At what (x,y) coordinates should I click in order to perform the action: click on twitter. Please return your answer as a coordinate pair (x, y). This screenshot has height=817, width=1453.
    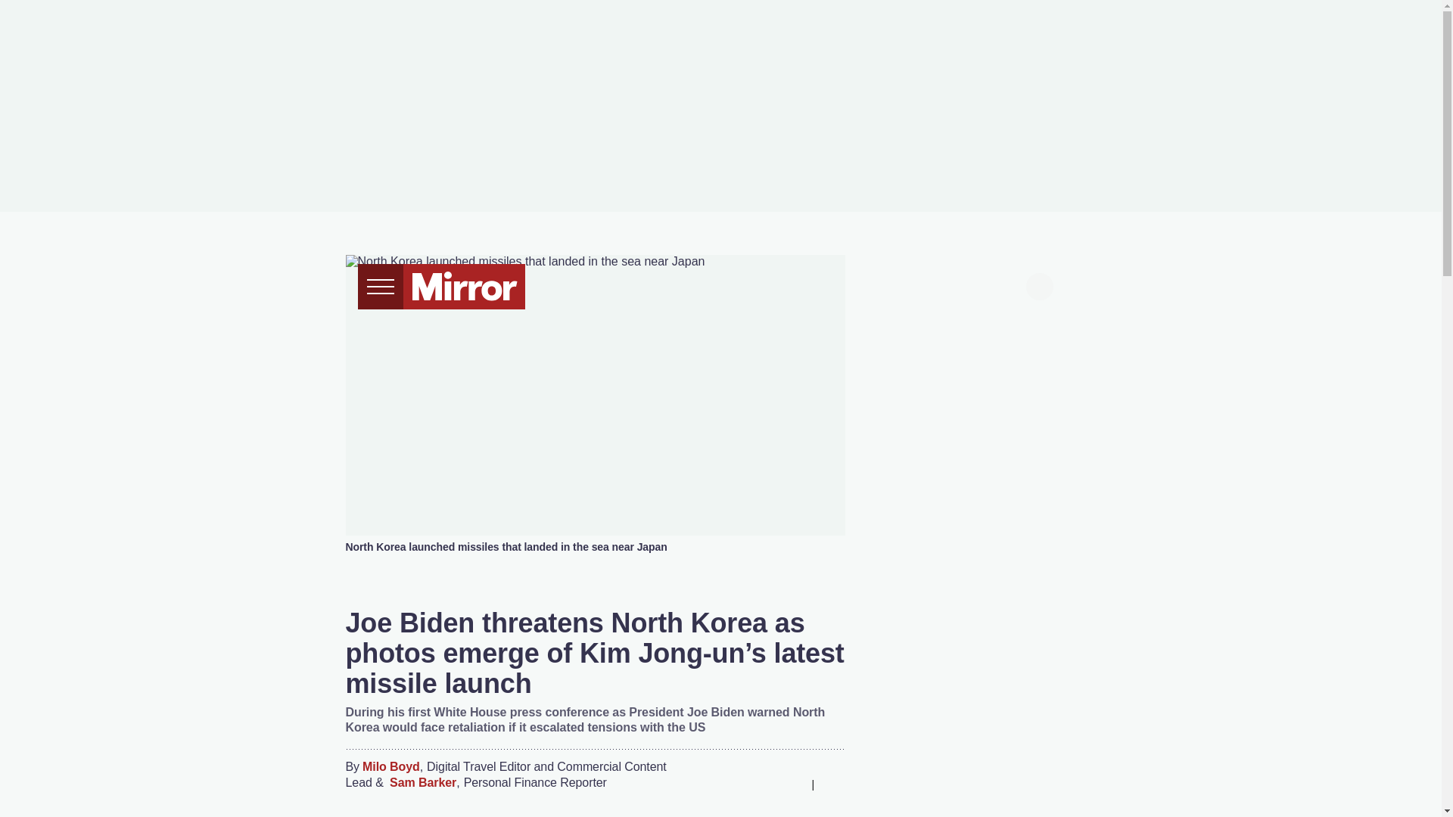
    Looking at the image, I should click on (925, 284).